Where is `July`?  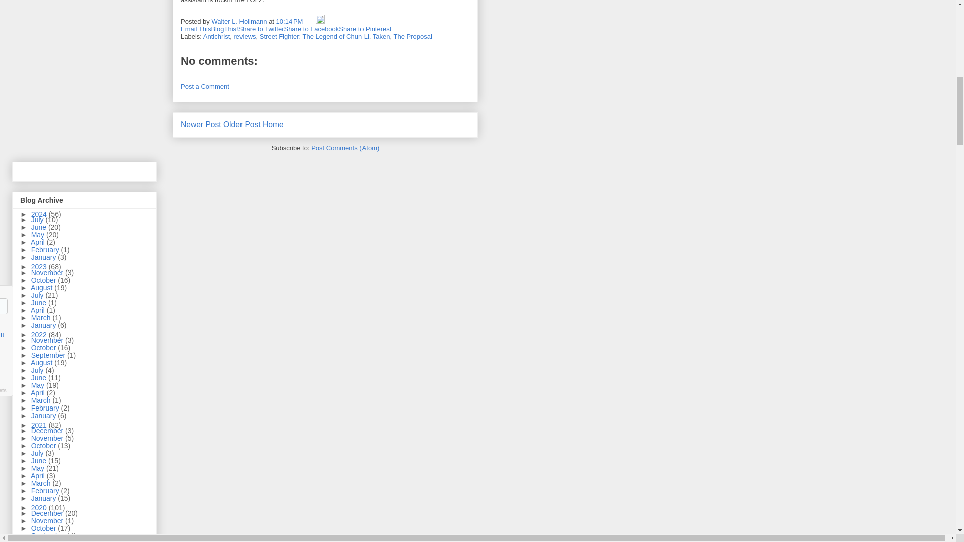
July is located at coordinates (38, 220).